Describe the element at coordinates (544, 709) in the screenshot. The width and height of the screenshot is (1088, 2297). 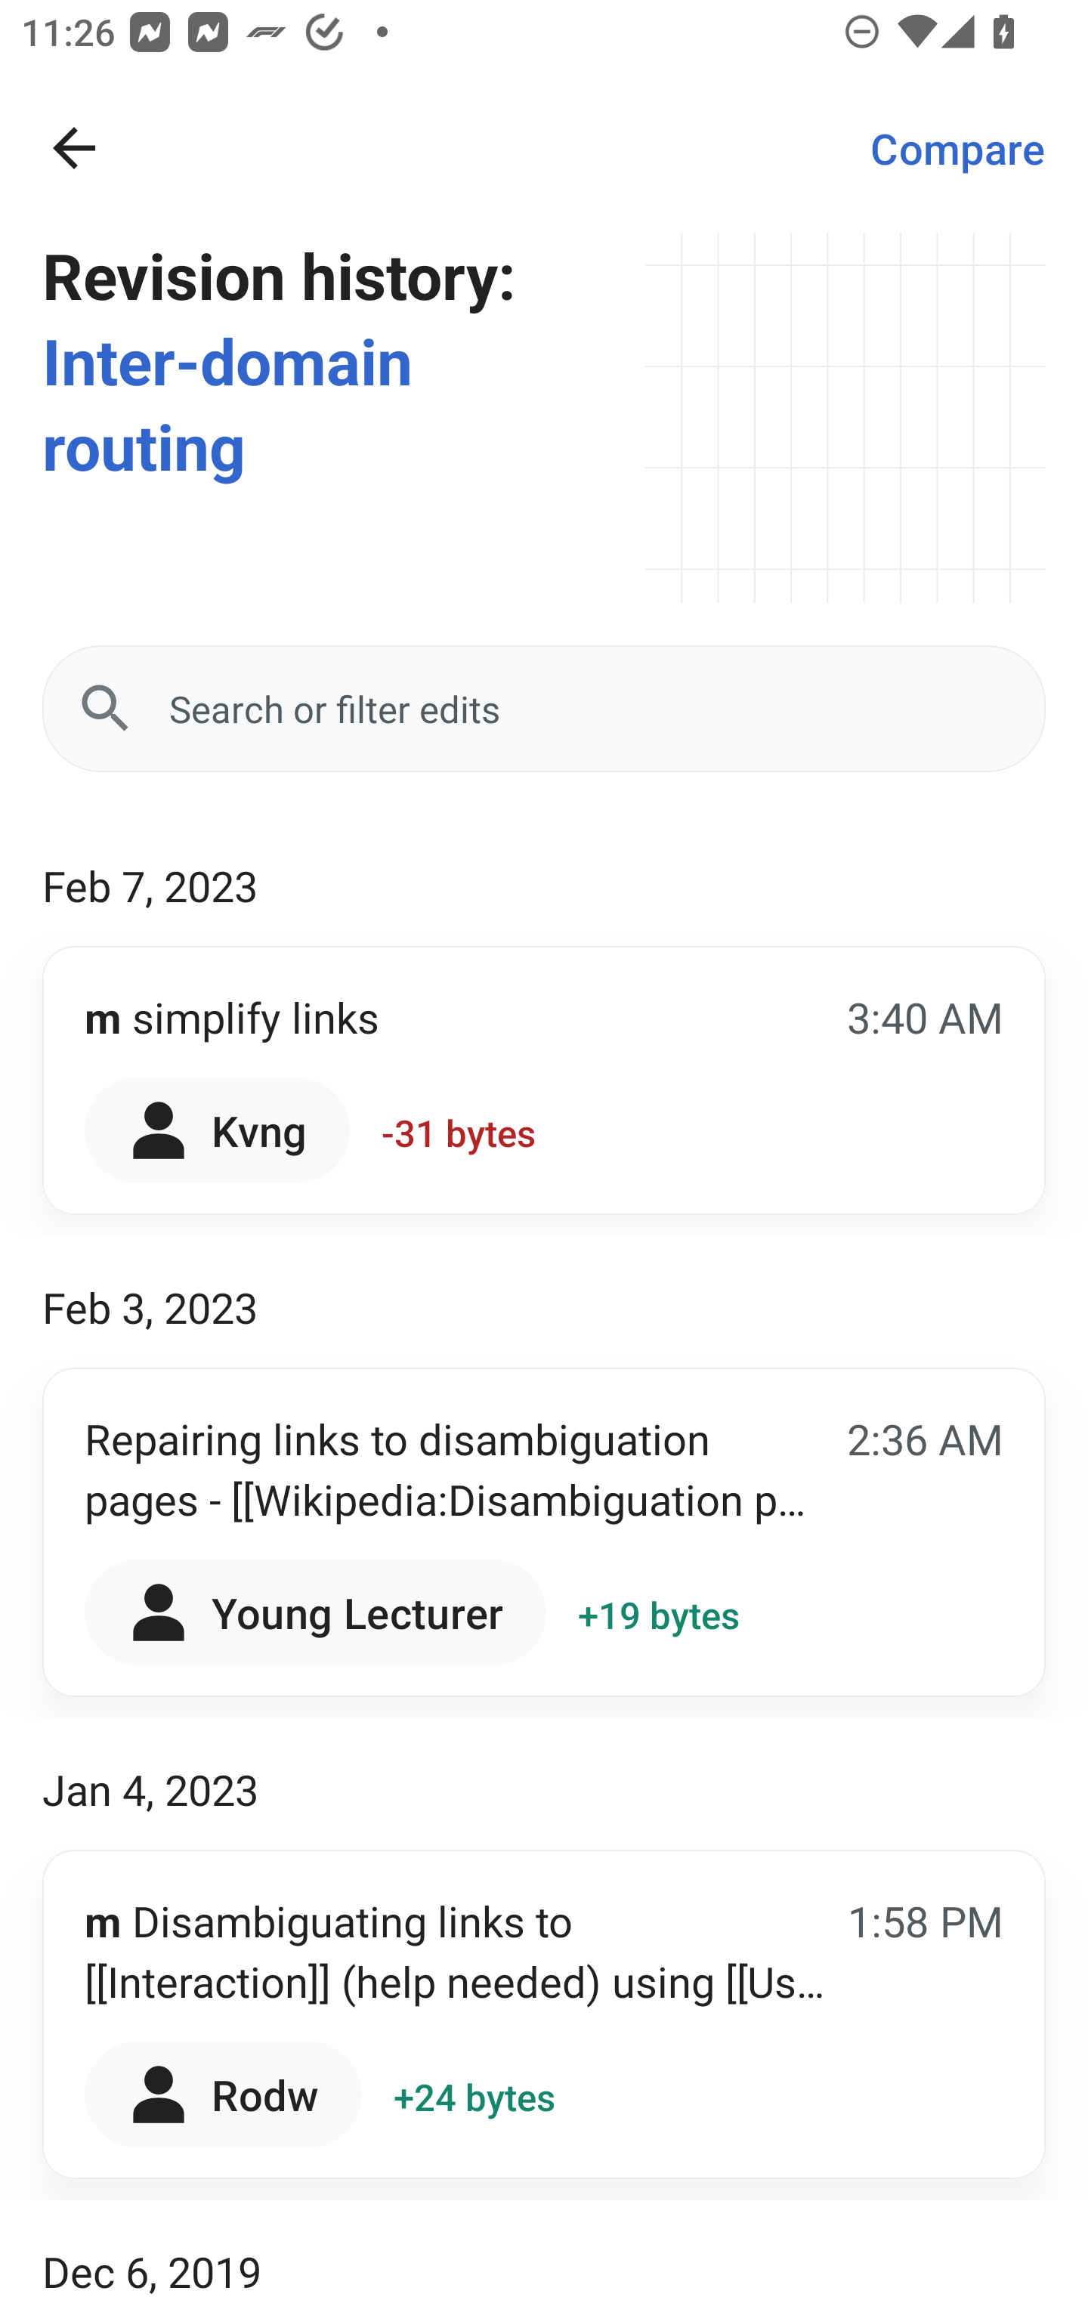
I see `Search or filter edits` at that location.